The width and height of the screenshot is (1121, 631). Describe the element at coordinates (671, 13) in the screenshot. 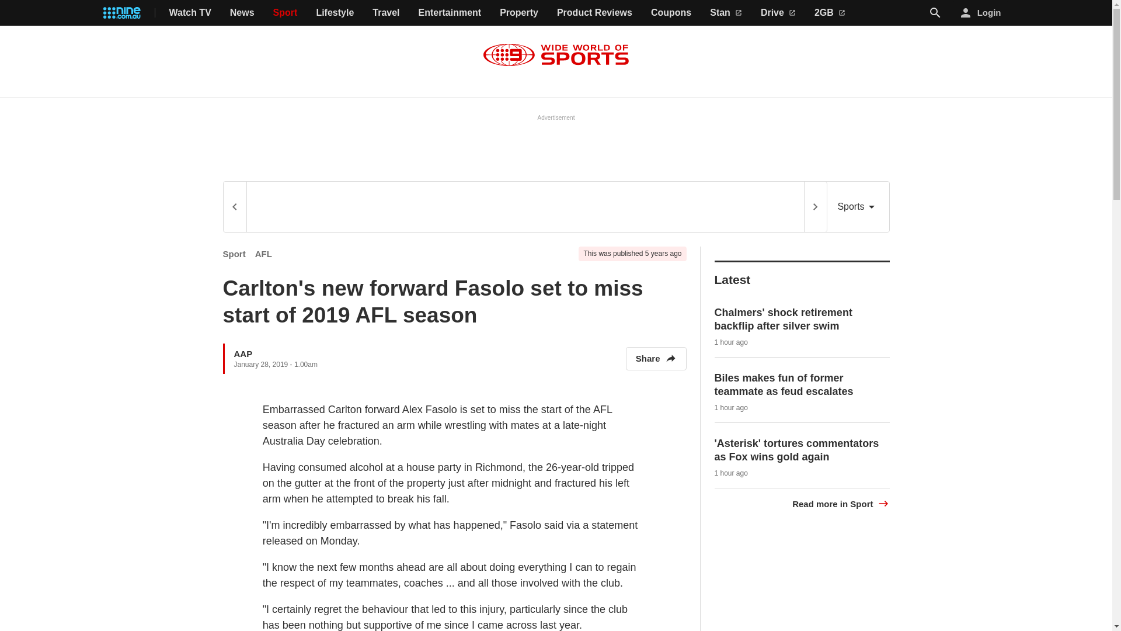

I see `Coupons` at that location.